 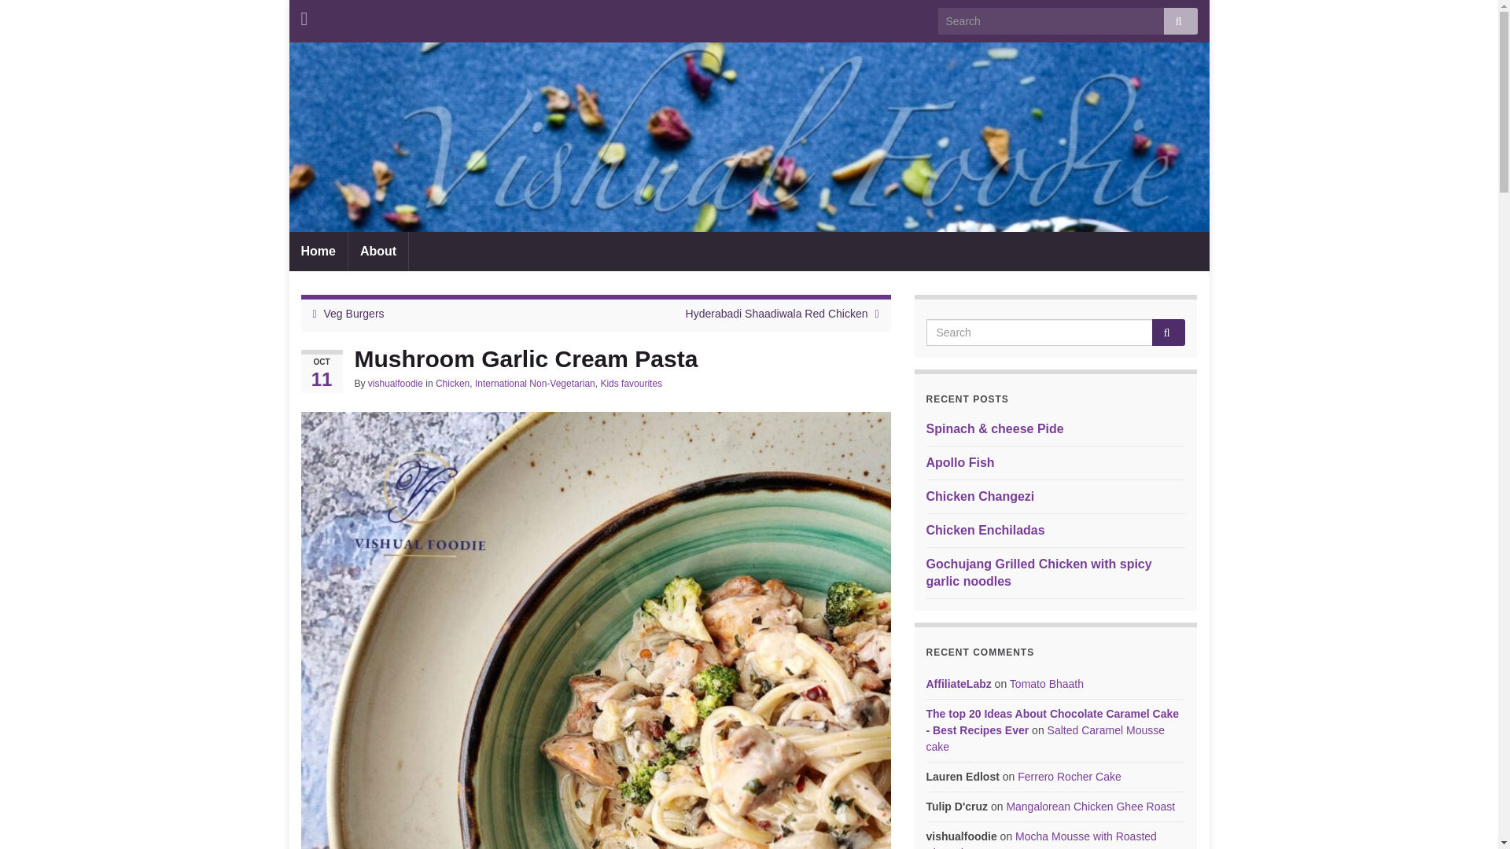 What do you see at coordinates (1046, 738) in the screenshot?
I see `Salted Caramel Mousse cake` at bounding box center [1046, 738].